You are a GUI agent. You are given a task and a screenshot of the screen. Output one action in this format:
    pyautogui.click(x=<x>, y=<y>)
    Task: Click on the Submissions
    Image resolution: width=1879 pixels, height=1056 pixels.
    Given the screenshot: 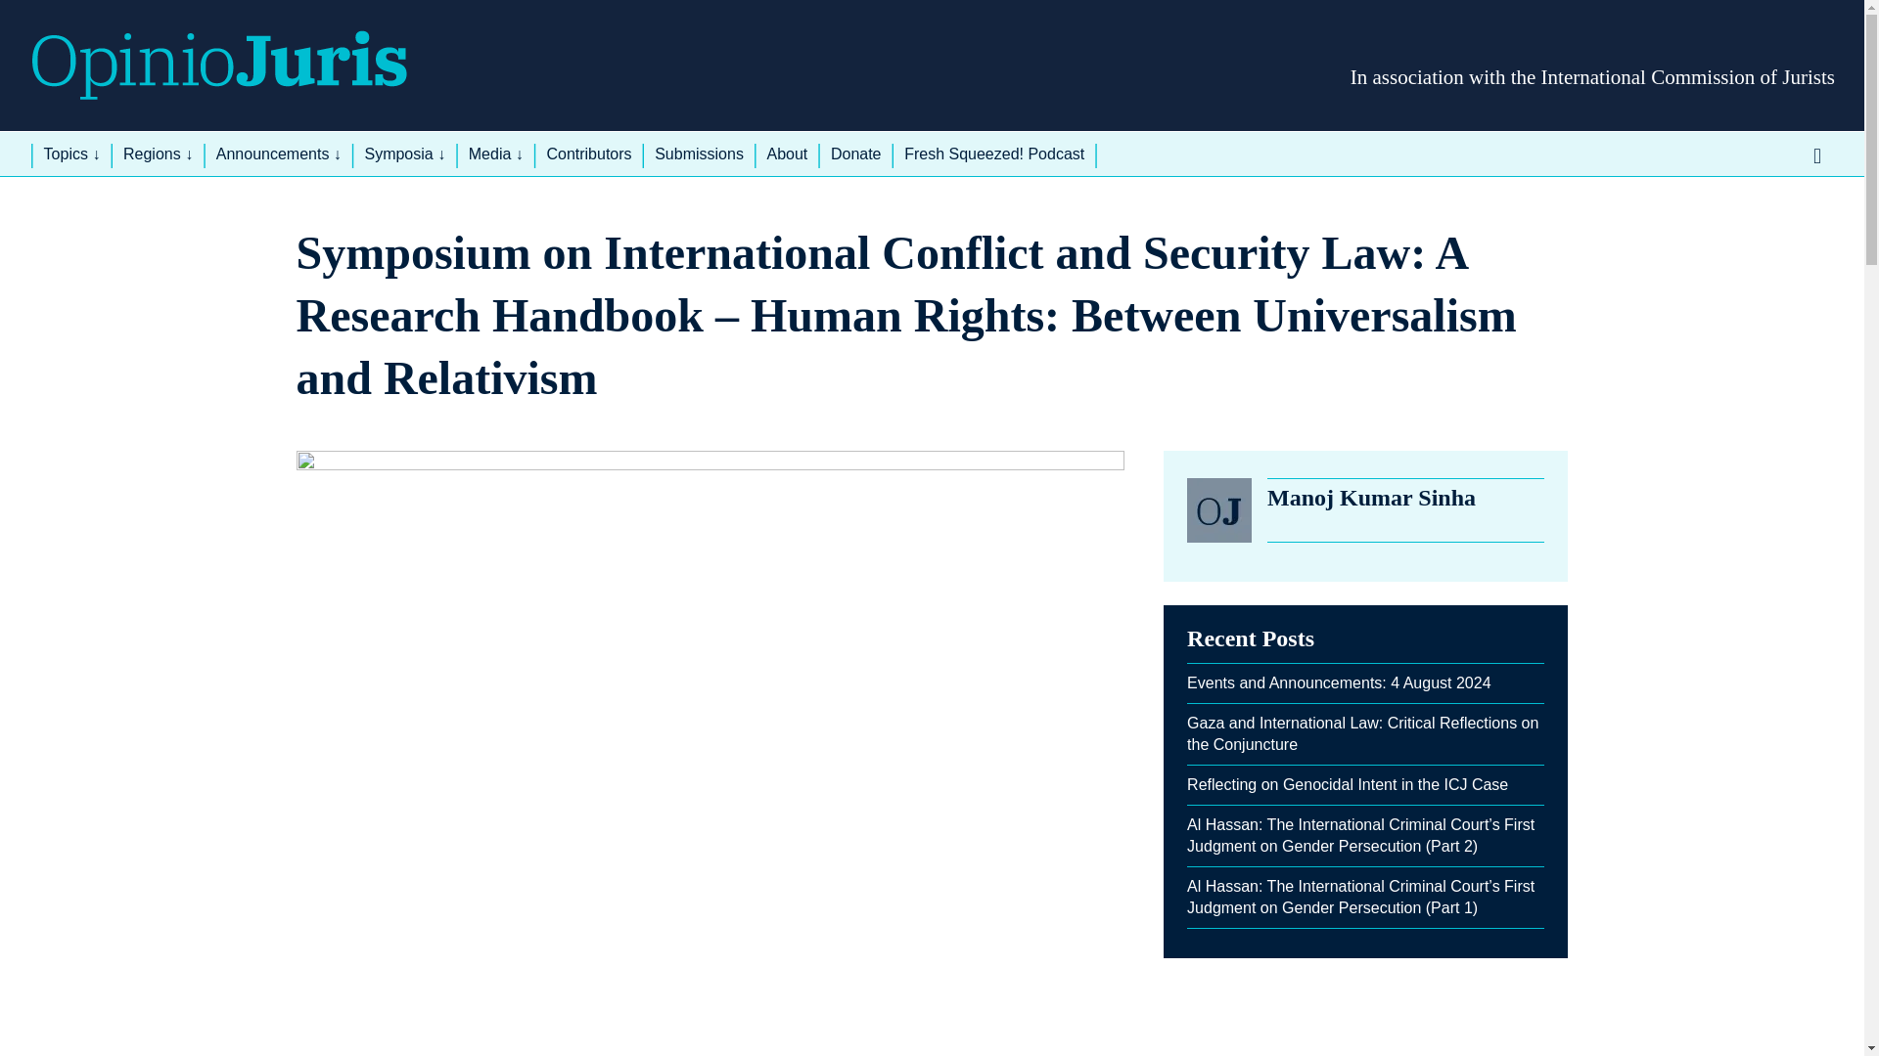 What is the action you would take?
    pyautogui.click(x=699, y=154)
    